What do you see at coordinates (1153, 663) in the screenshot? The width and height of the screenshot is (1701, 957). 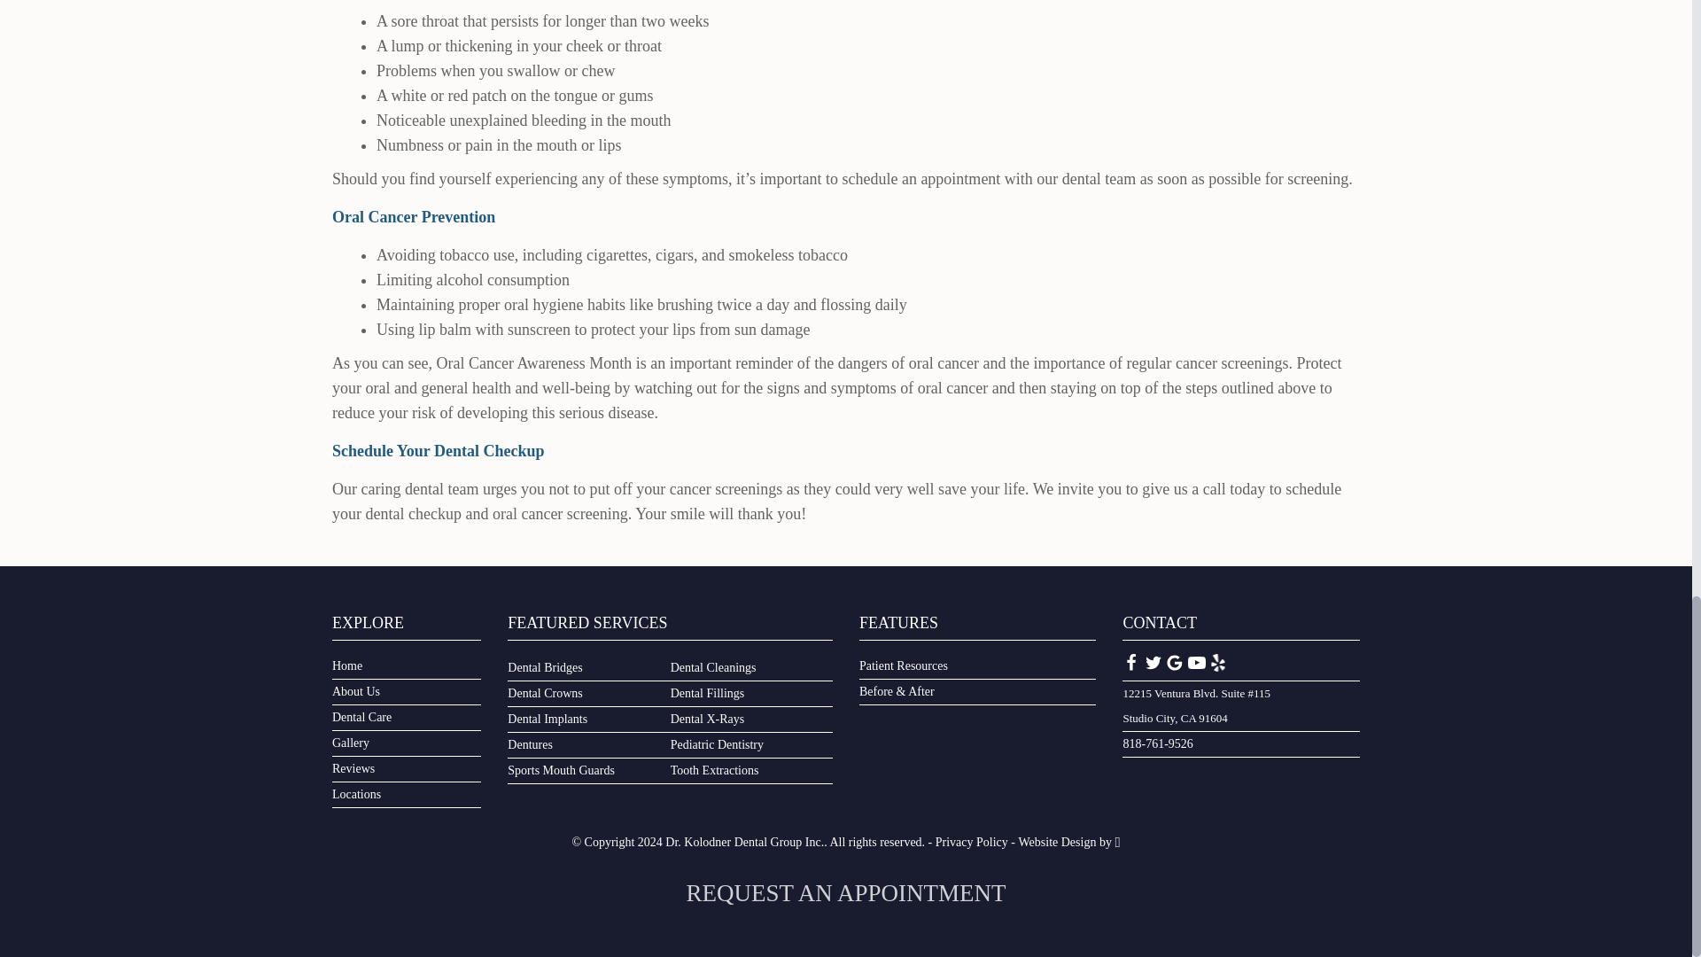 I see `Twitter icon` at bounding box center [1153, 663].